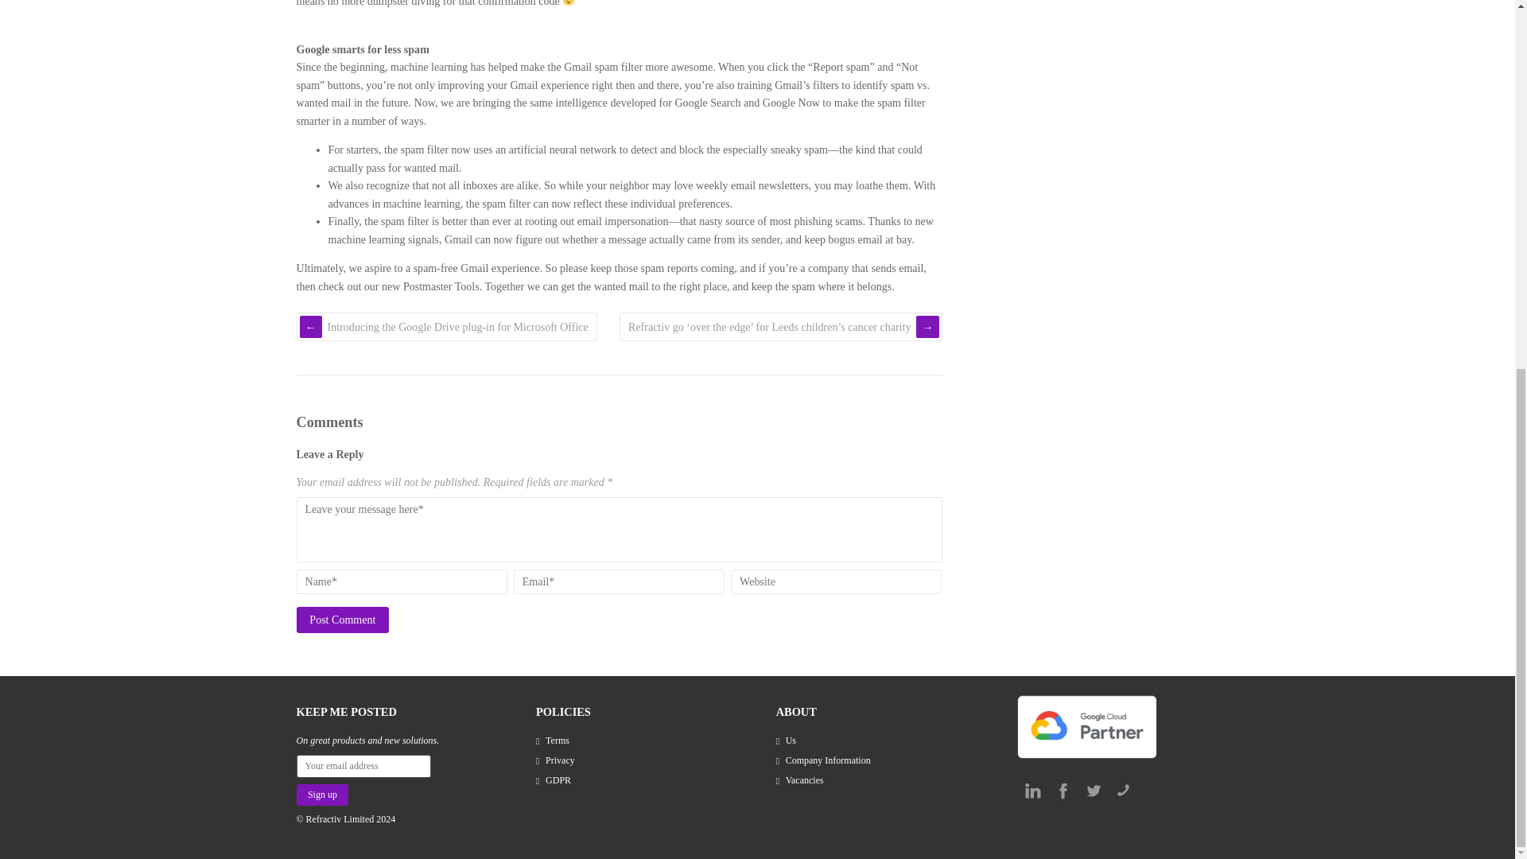 The image size is (1527, 859). I want to click on Yahoo, so click(1123, 791).